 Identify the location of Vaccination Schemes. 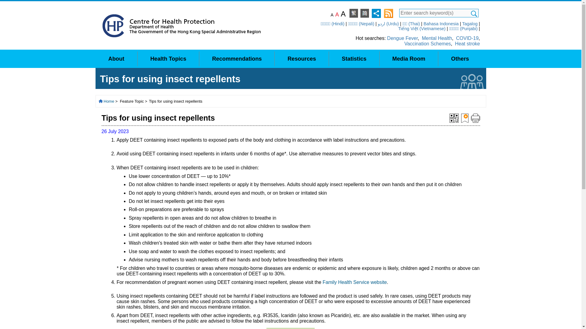
(428, 44).